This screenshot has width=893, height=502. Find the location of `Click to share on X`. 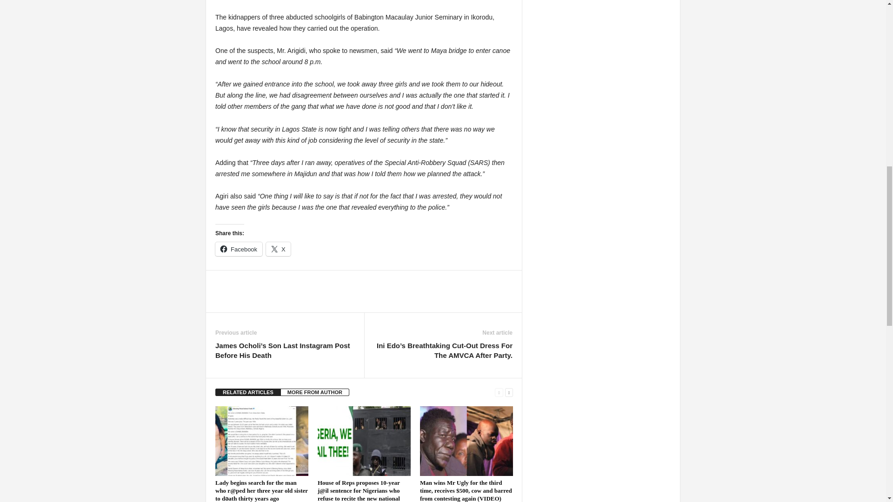

Click to share on X is located at coordinates (278, 249).